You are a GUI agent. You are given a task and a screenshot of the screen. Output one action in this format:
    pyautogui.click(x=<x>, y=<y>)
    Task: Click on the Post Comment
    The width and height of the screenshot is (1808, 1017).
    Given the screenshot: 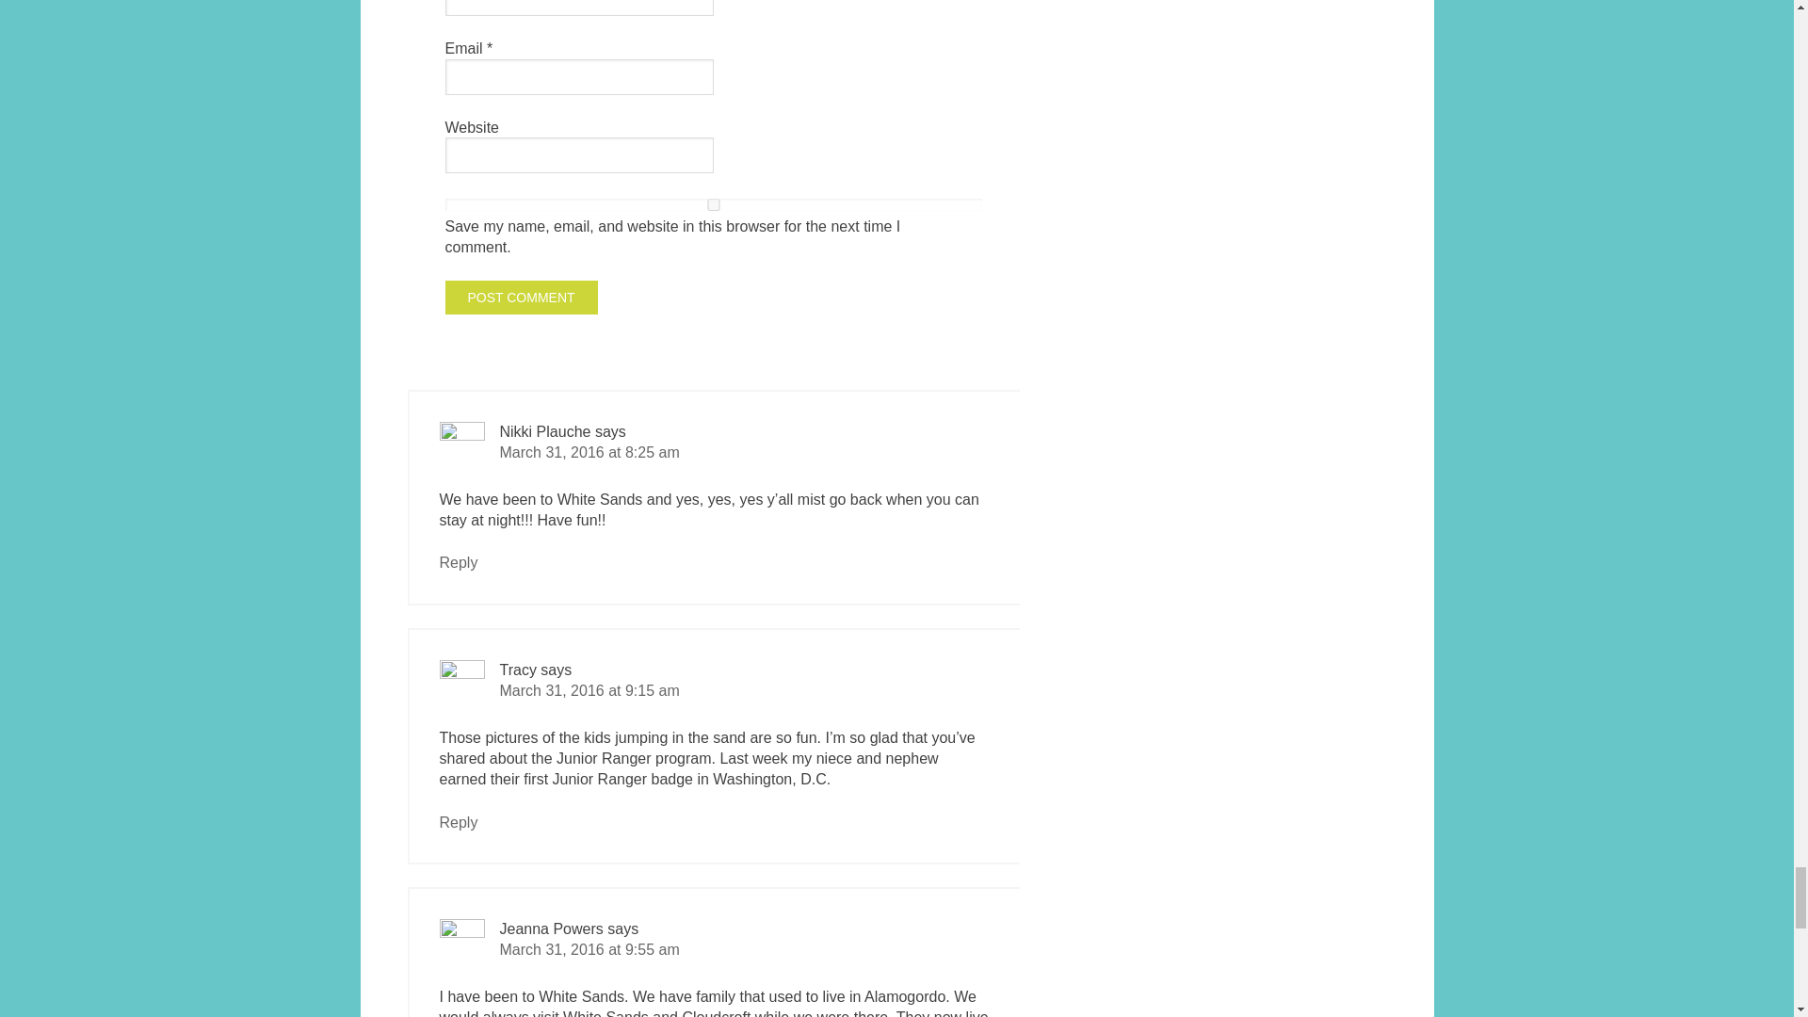 What is the action you would take?
    pyautogui.click(x=520, y=298)
    